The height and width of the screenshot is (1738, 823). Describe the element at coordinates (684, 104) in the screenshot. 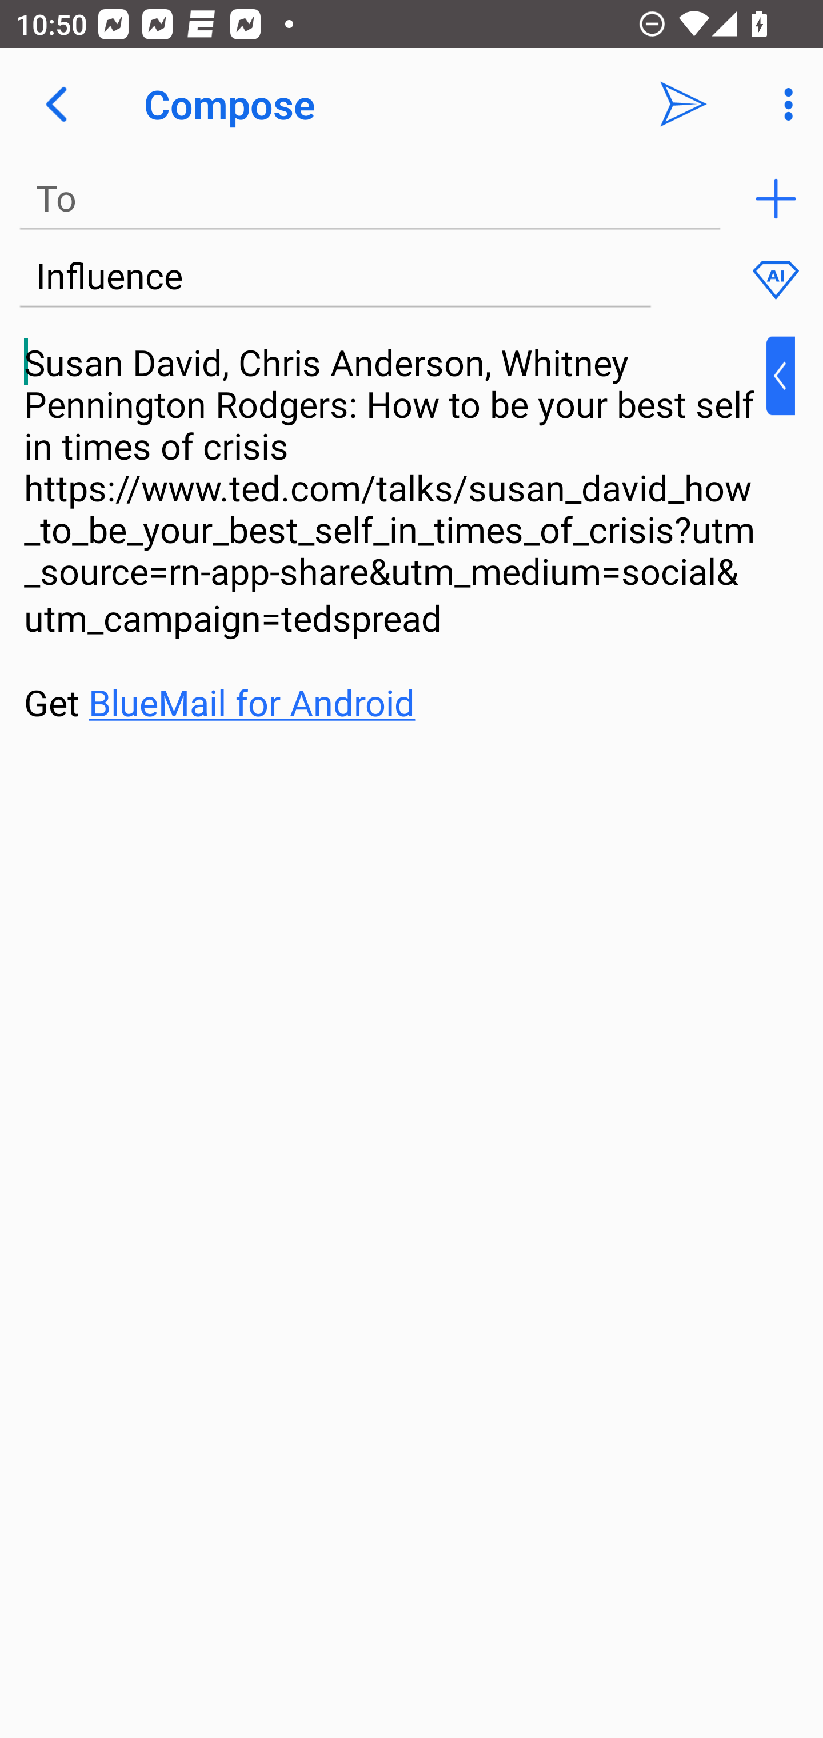

I see `Send` at that location.